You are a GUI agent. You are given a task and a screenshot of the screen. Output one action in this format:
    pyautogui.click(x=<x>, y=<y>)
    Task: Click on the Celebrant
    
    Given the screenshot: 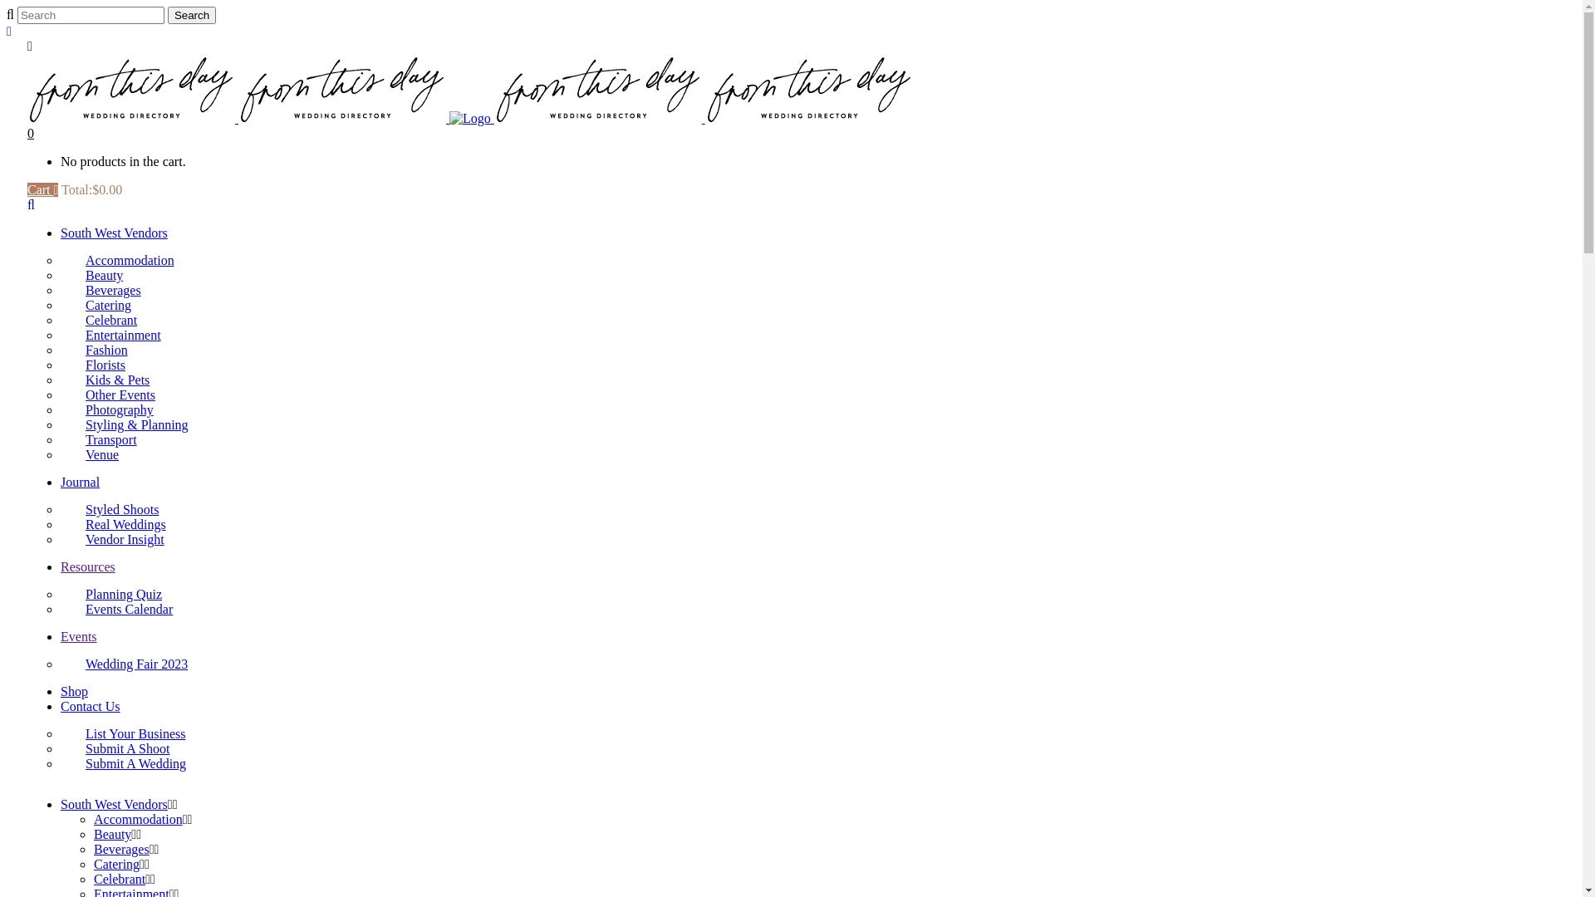 What is the action you would take?
    pyautogui.click(x=99, y=321)
    